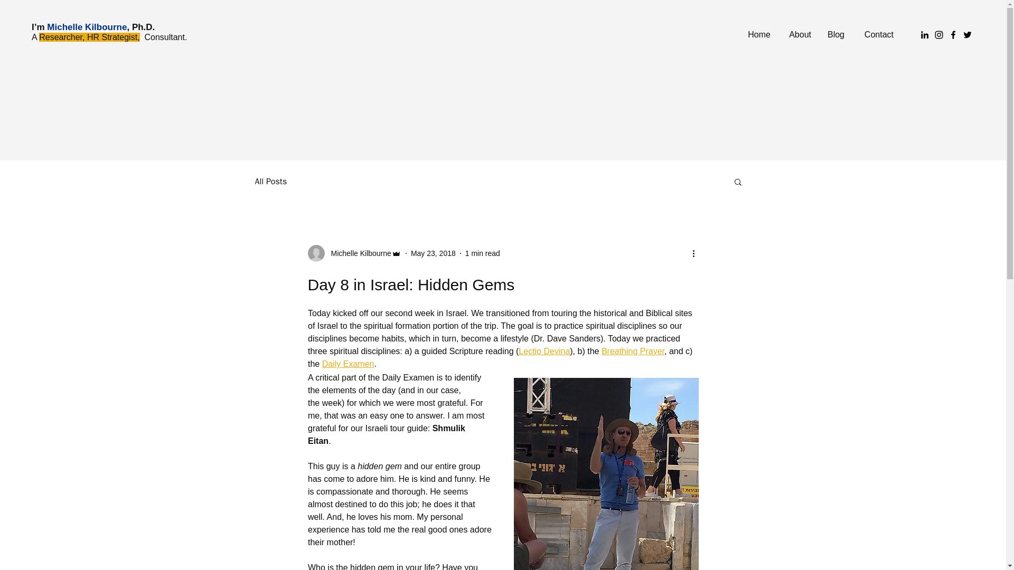 This screenshot has height=570, width=1014. What do you see at coordinates (633, 350) in the screenshot?
I see `Breathing Prayer` at bounding box center [633, 350].